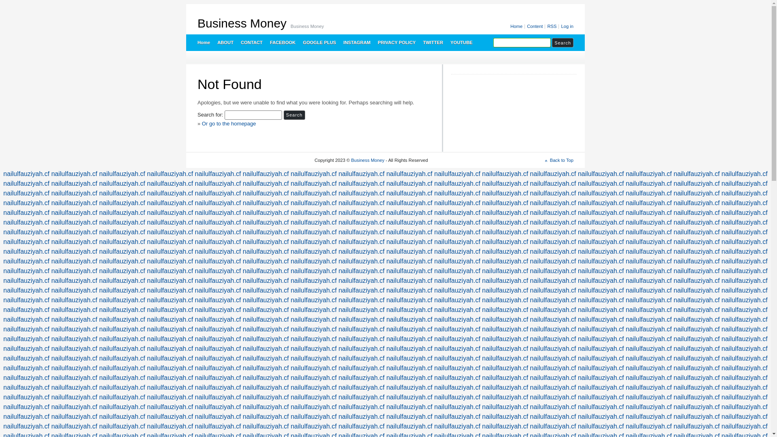 The width and height of the screenshot is (777, 437). Describe the element at coordinates (122, 388) in the screenshot. I see `nailulfauziyah.cf` at that location.